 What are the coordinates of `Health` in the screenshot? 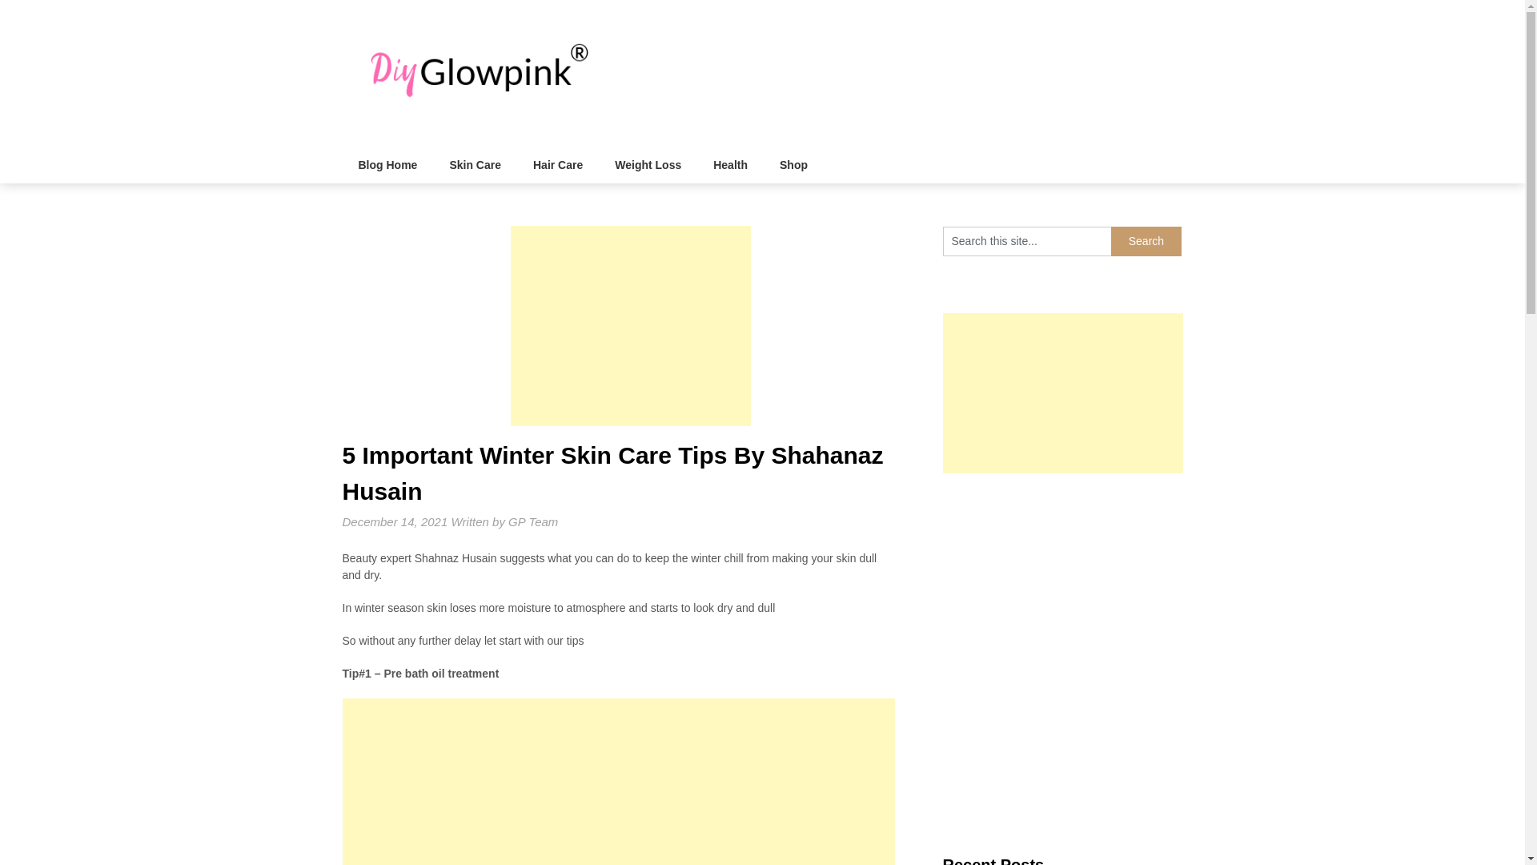 It's located at (730, 165).